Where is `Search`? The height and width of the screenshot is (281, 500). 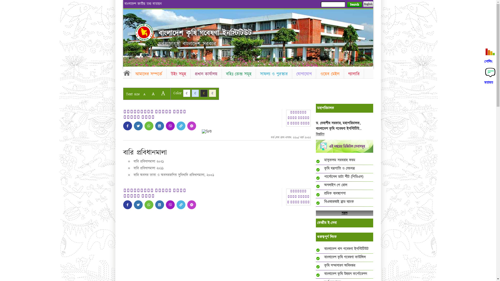
Search is located at coordinates (354, 5).